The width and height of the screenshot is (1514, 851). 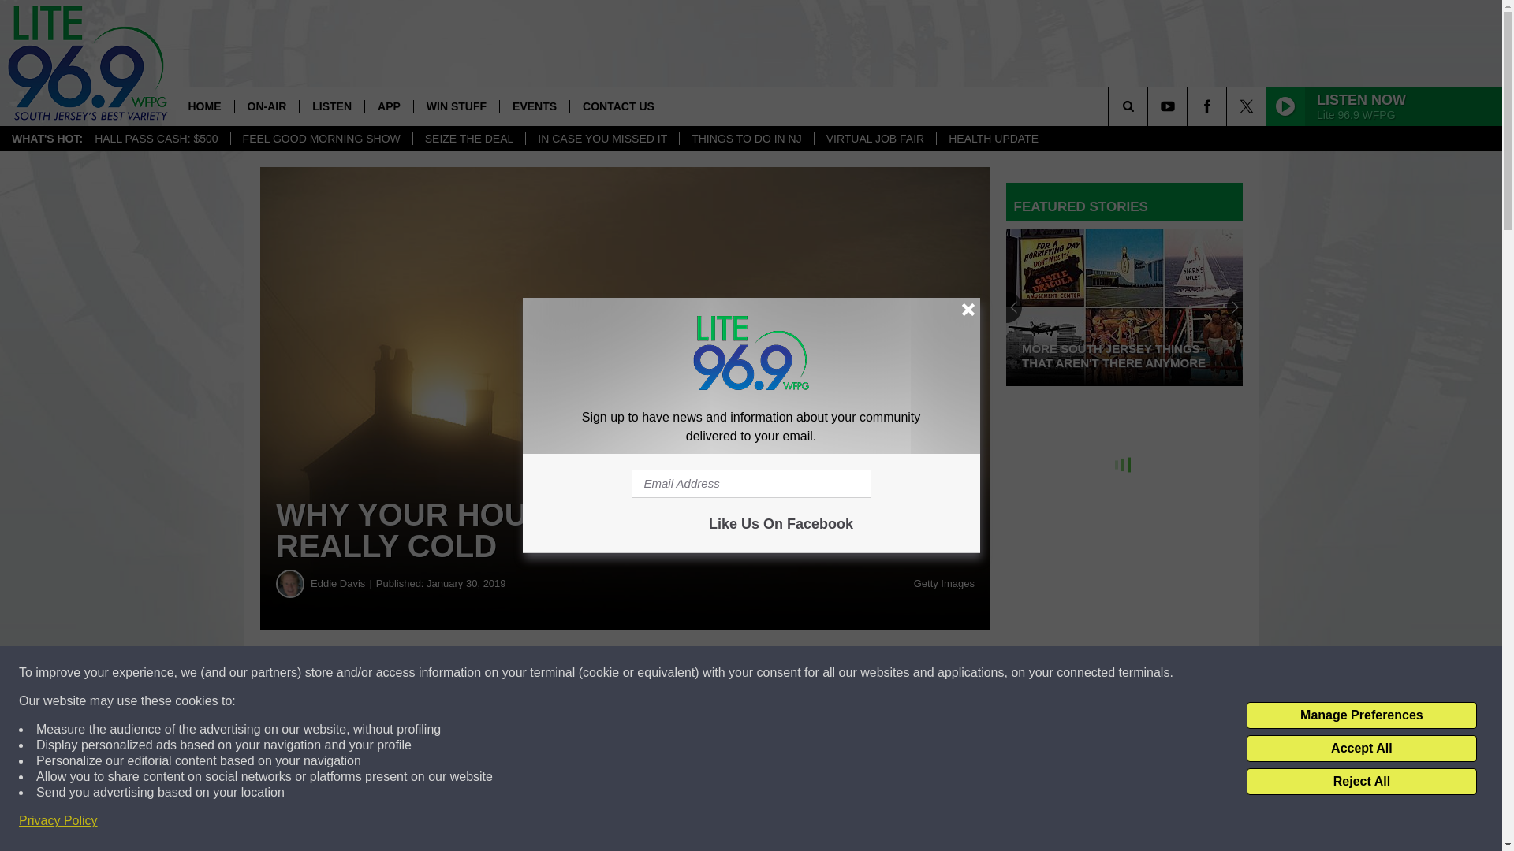 I want to click on Reject All, so click(x=1361, y=782).